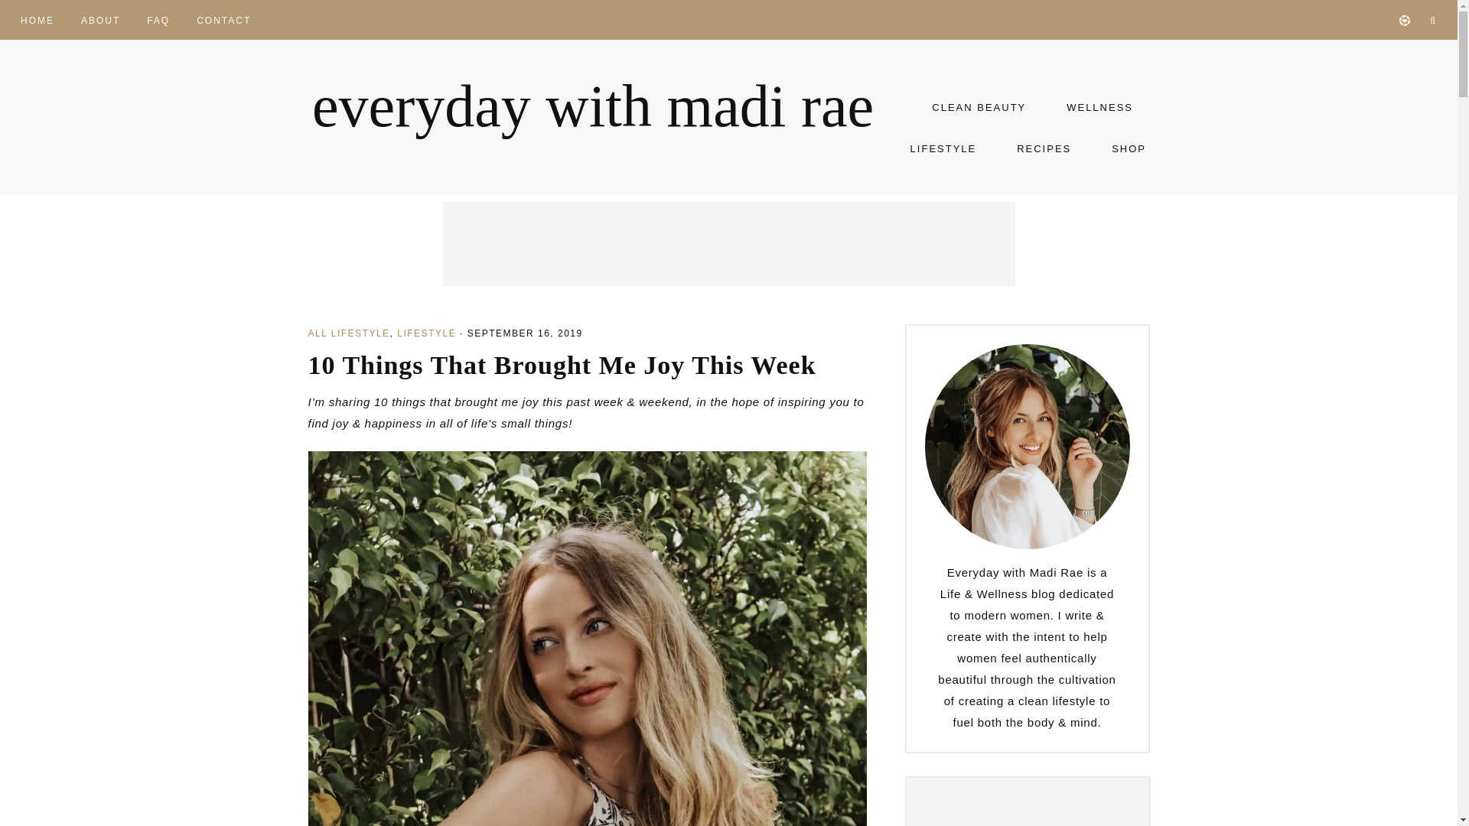  Describe the element at coordinates (158, 18) in the screenshot. I see `FAQ` at that location.